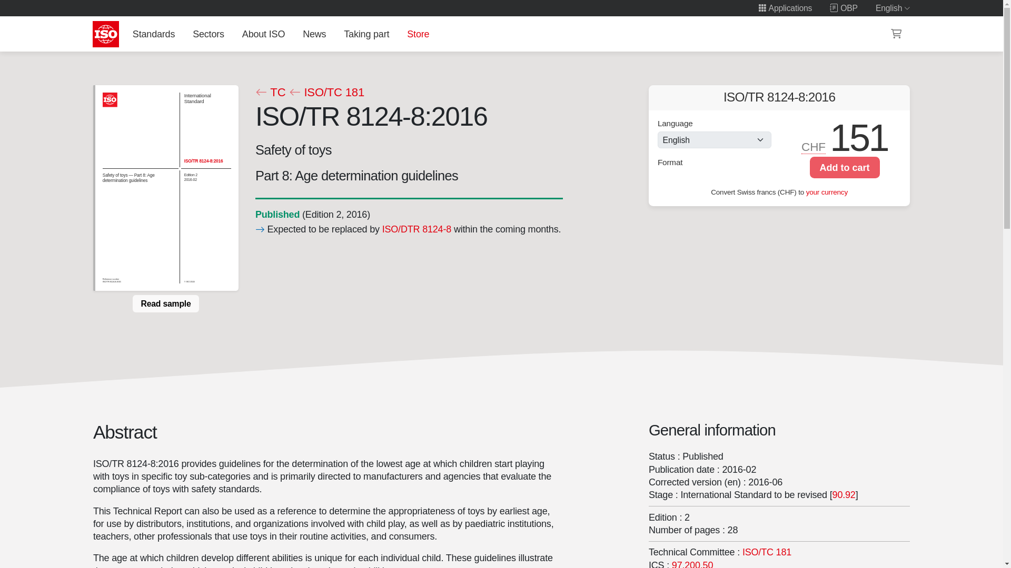 The image size is (1011, 568). I want to click on  OBP, so click(844, 8).